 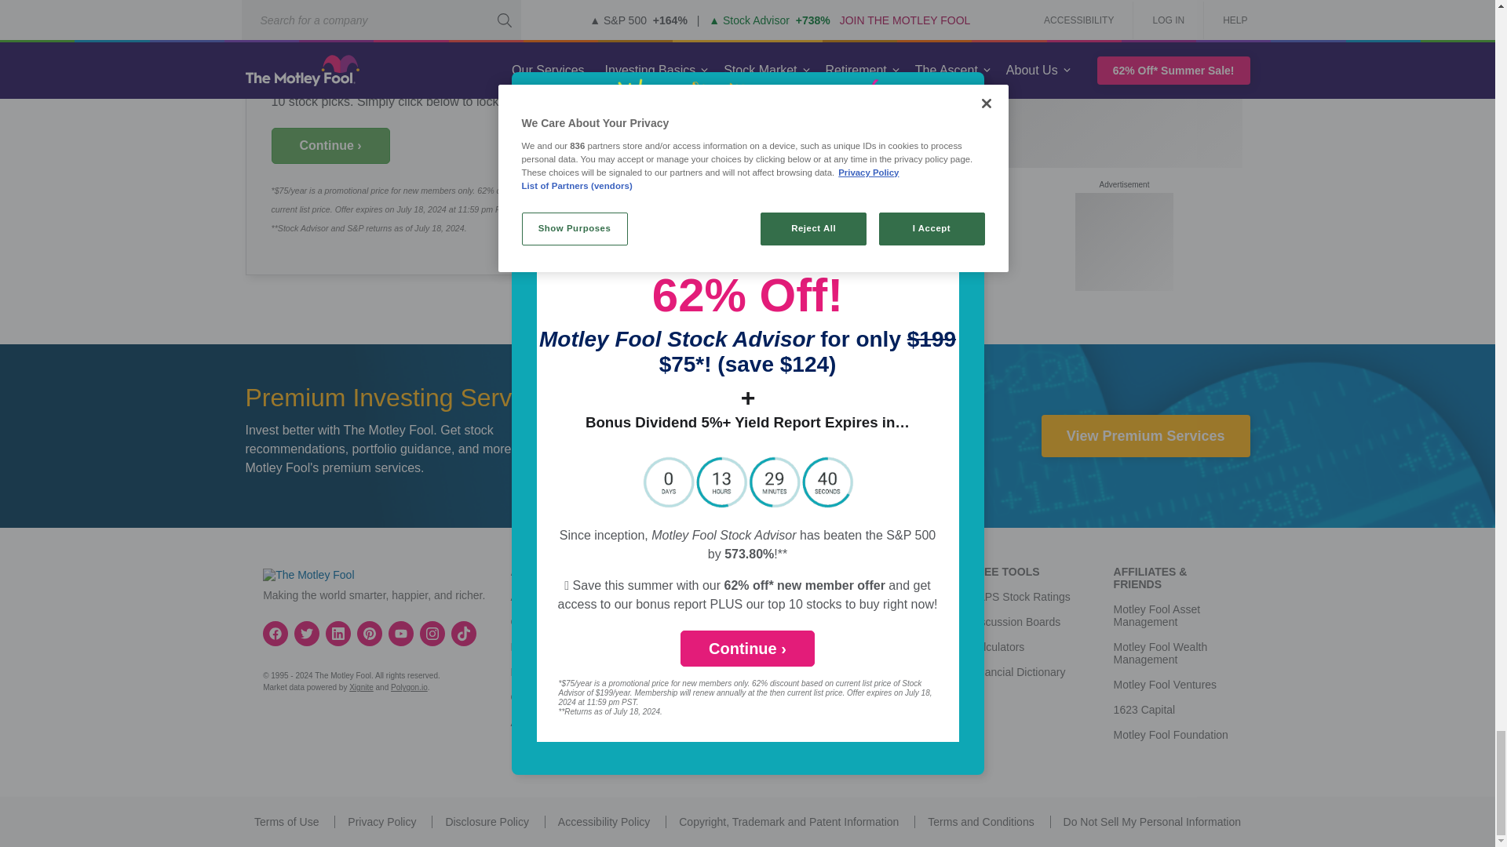 What do you see at coordinates (603, 822) in the screenshot?
I see `Accessibility Policy` at bounding box center [603, 822].